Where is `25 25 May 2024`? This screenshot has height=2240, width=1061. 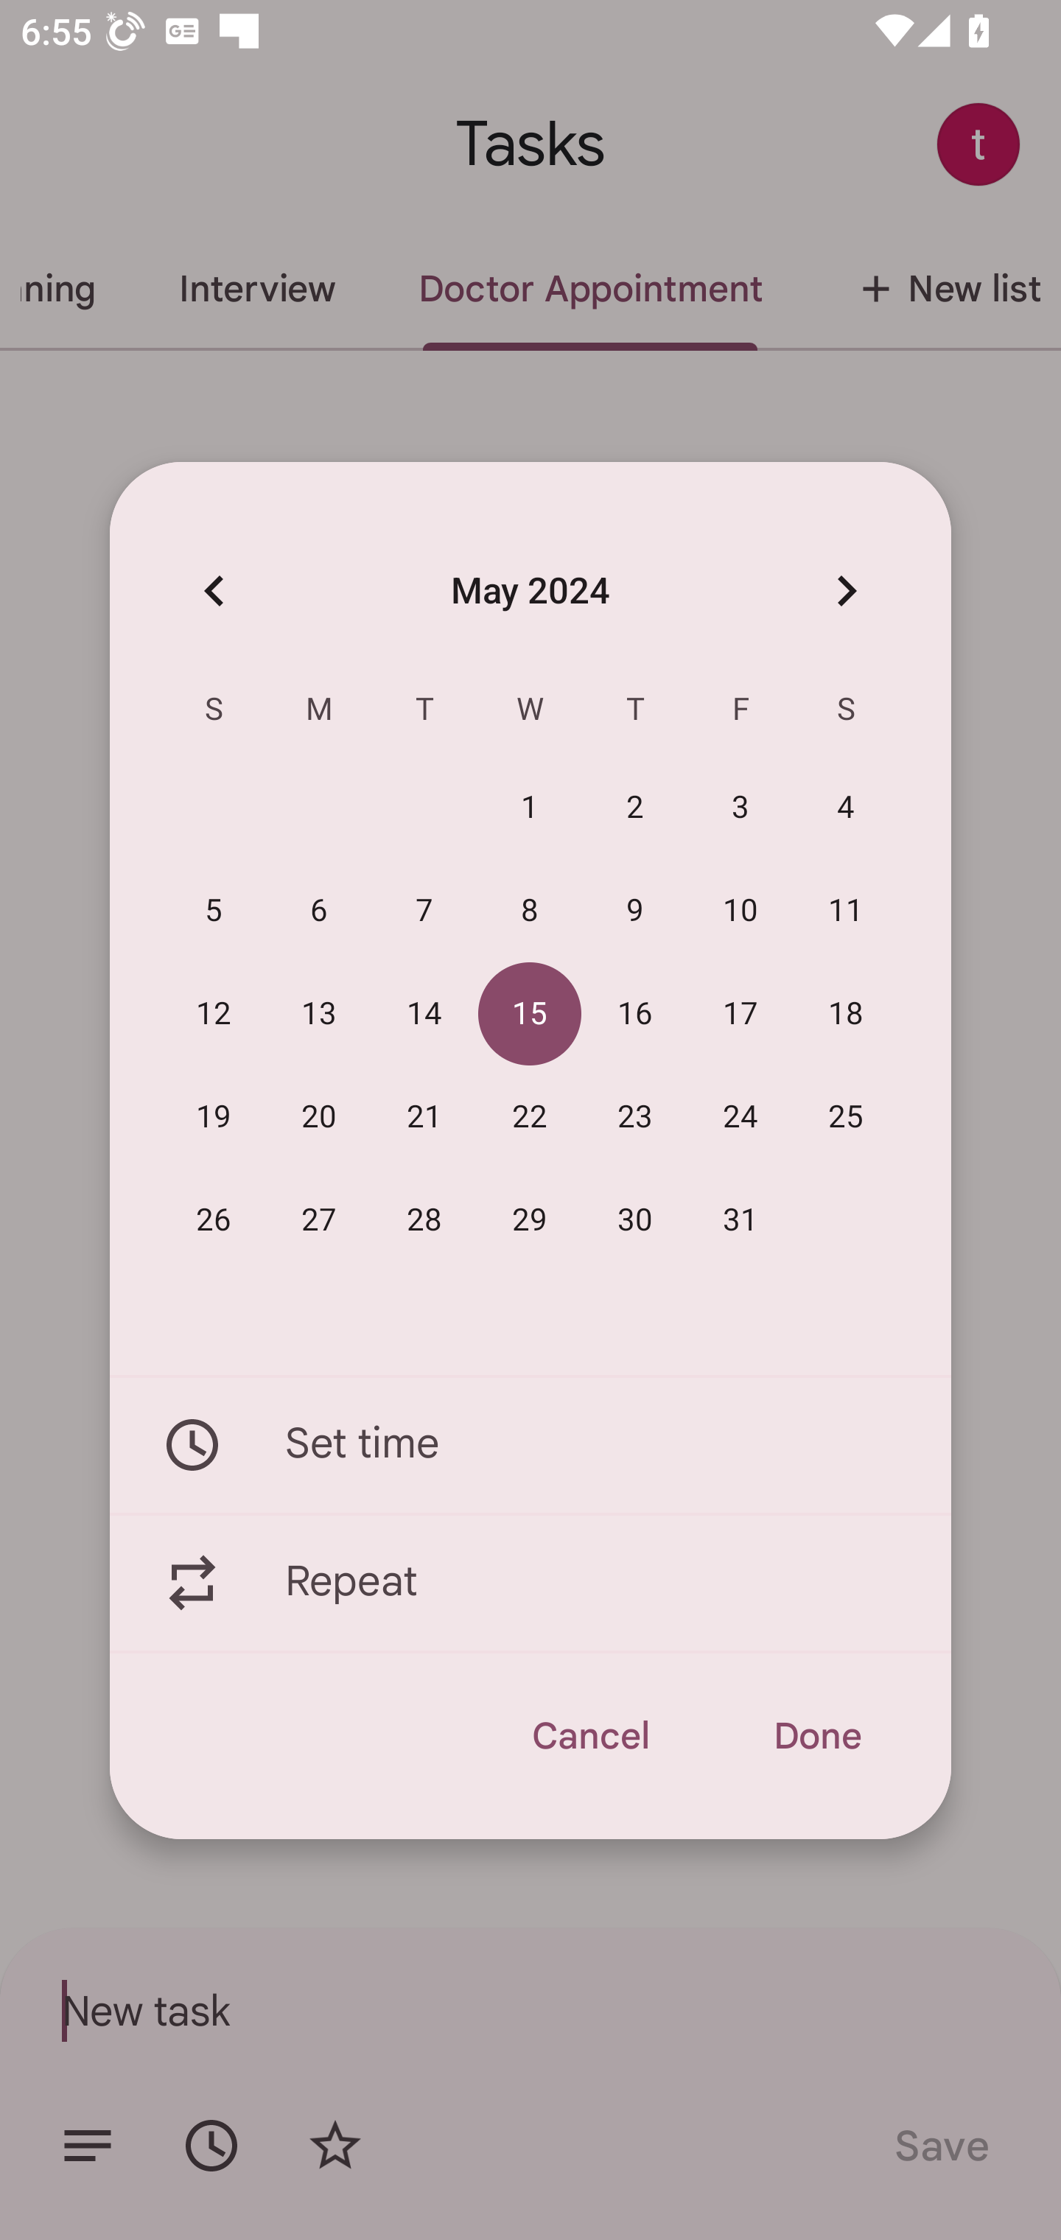
25 25 May 2024 is located at coordinates (846, 1117).